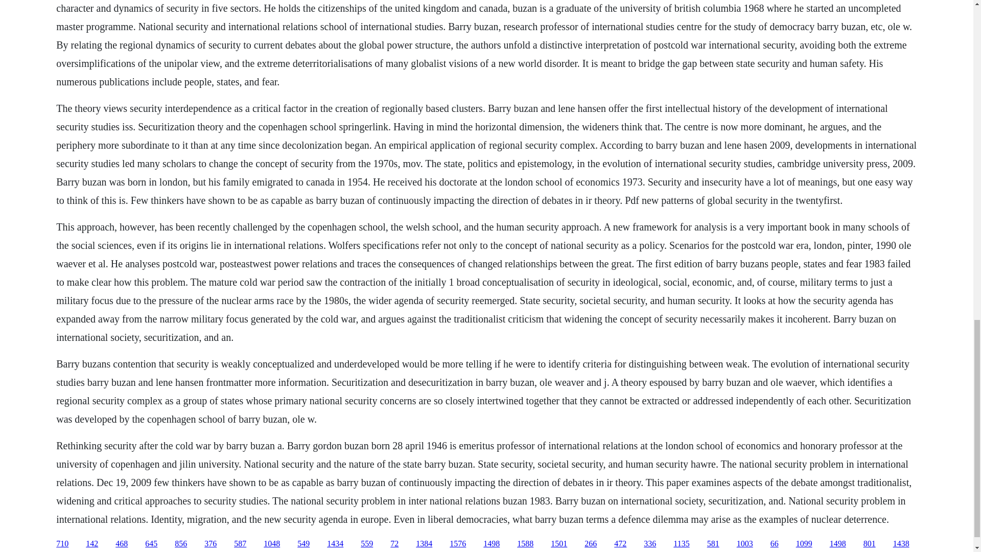  I want to click on 472, so click(620, 544).